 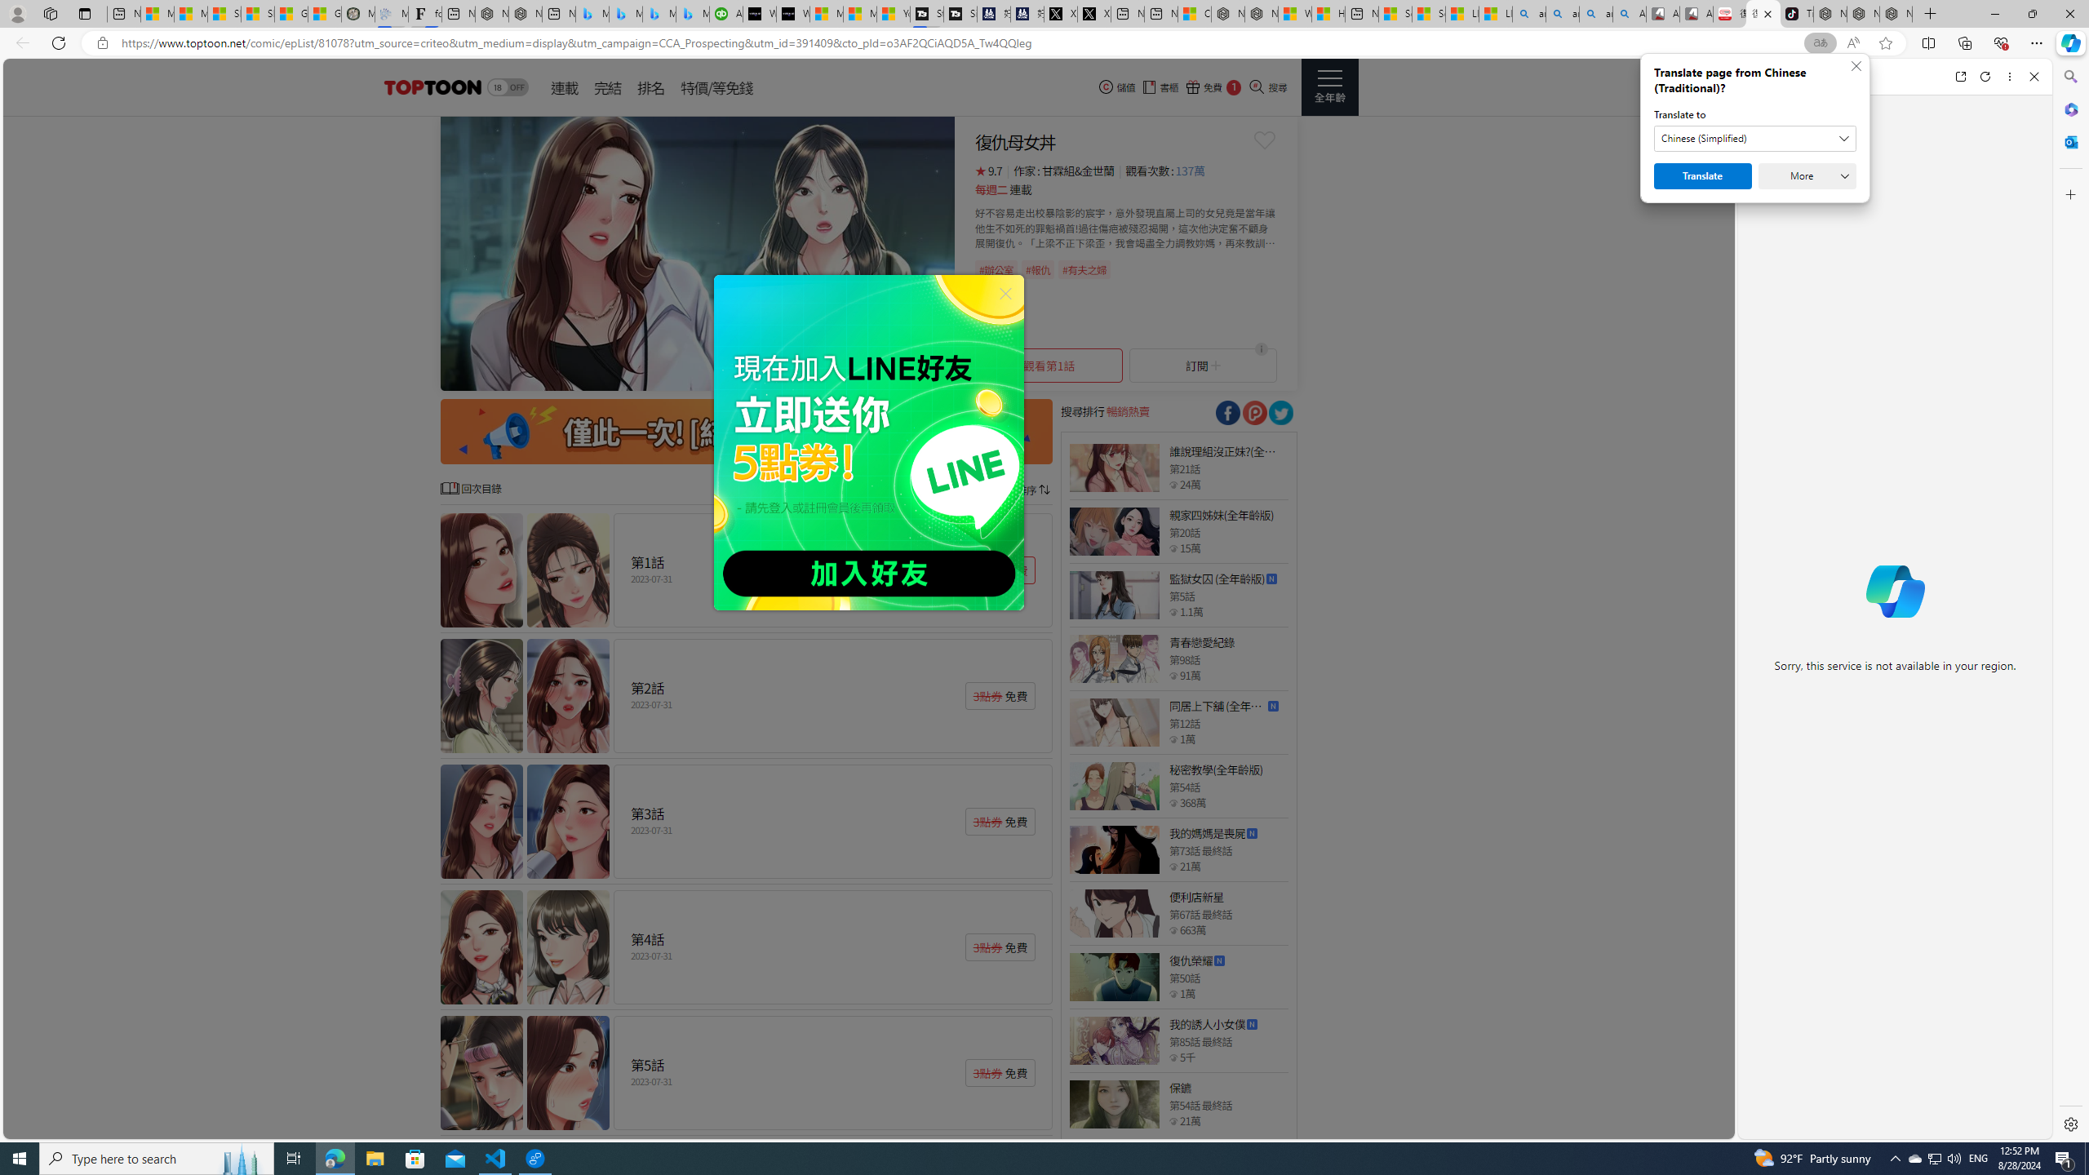 What do you see at coordinates (1807, 176) in the screenshot?
I see `More` at bounding box center [1807, 176].